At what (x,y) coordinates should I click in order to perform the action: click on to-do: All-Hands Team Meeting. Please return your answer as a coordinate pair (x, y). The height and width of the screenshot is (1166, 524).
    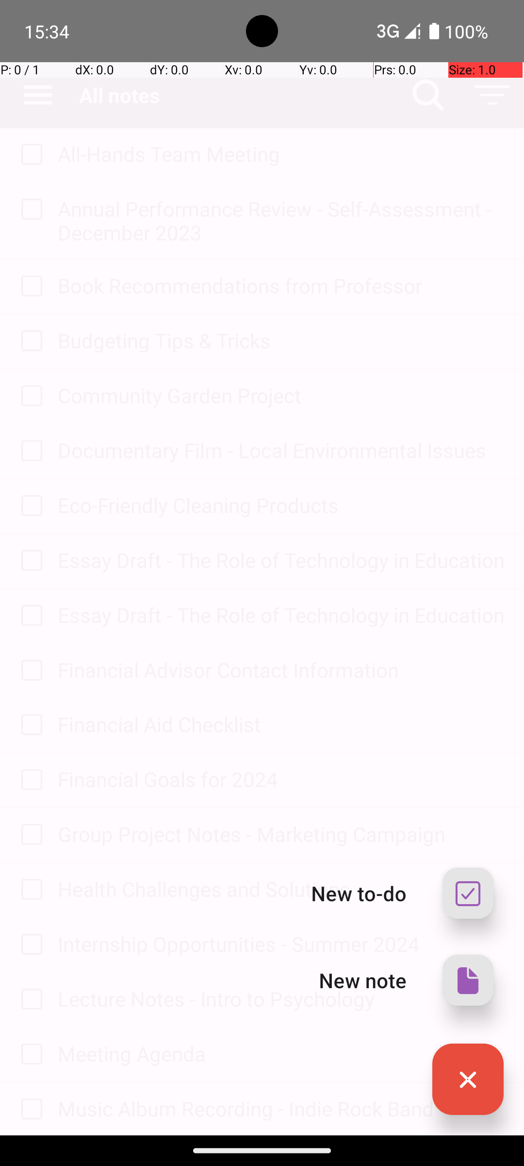
    Looking at the image, I should click on (29, 155).